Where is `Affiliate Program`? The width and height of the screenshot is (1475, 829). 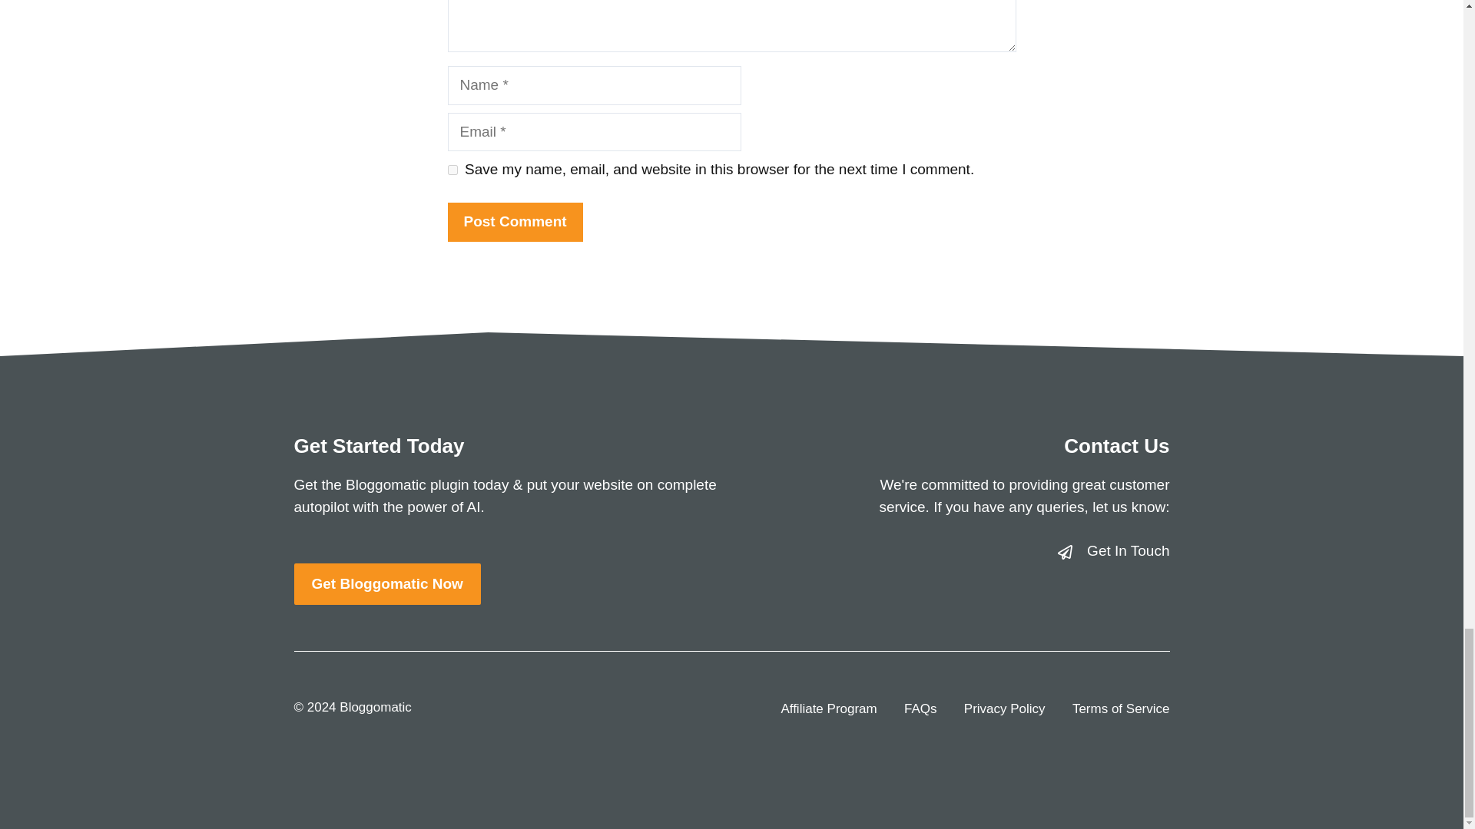 Affiliate Program is located at coordinates (828, 709).